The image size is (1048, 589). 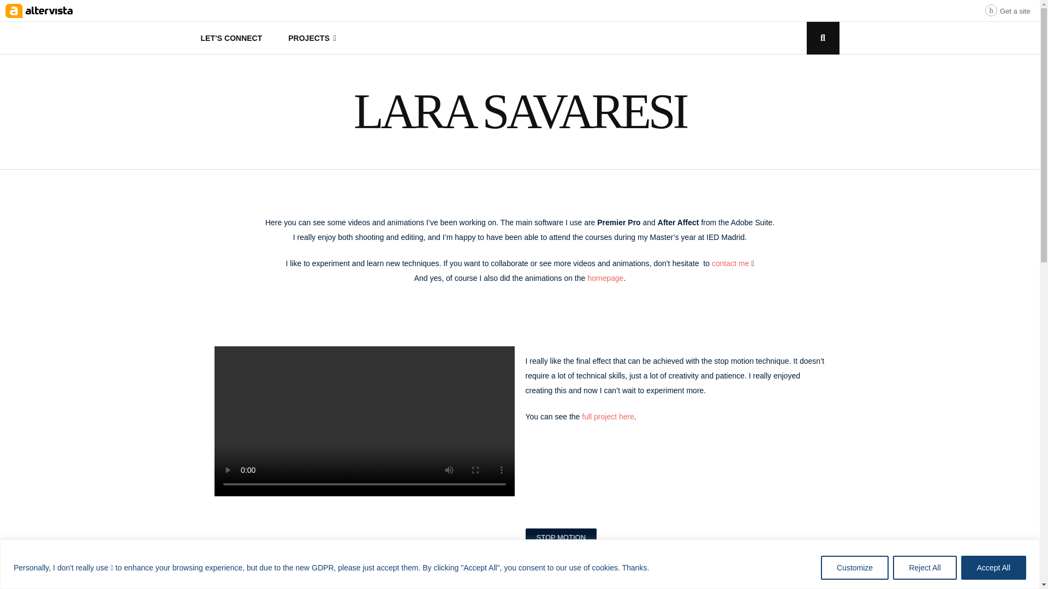 What do you see at coordinates (730, 263) in the screenshot?
I see `contact me` at bounding box center [730, 263].